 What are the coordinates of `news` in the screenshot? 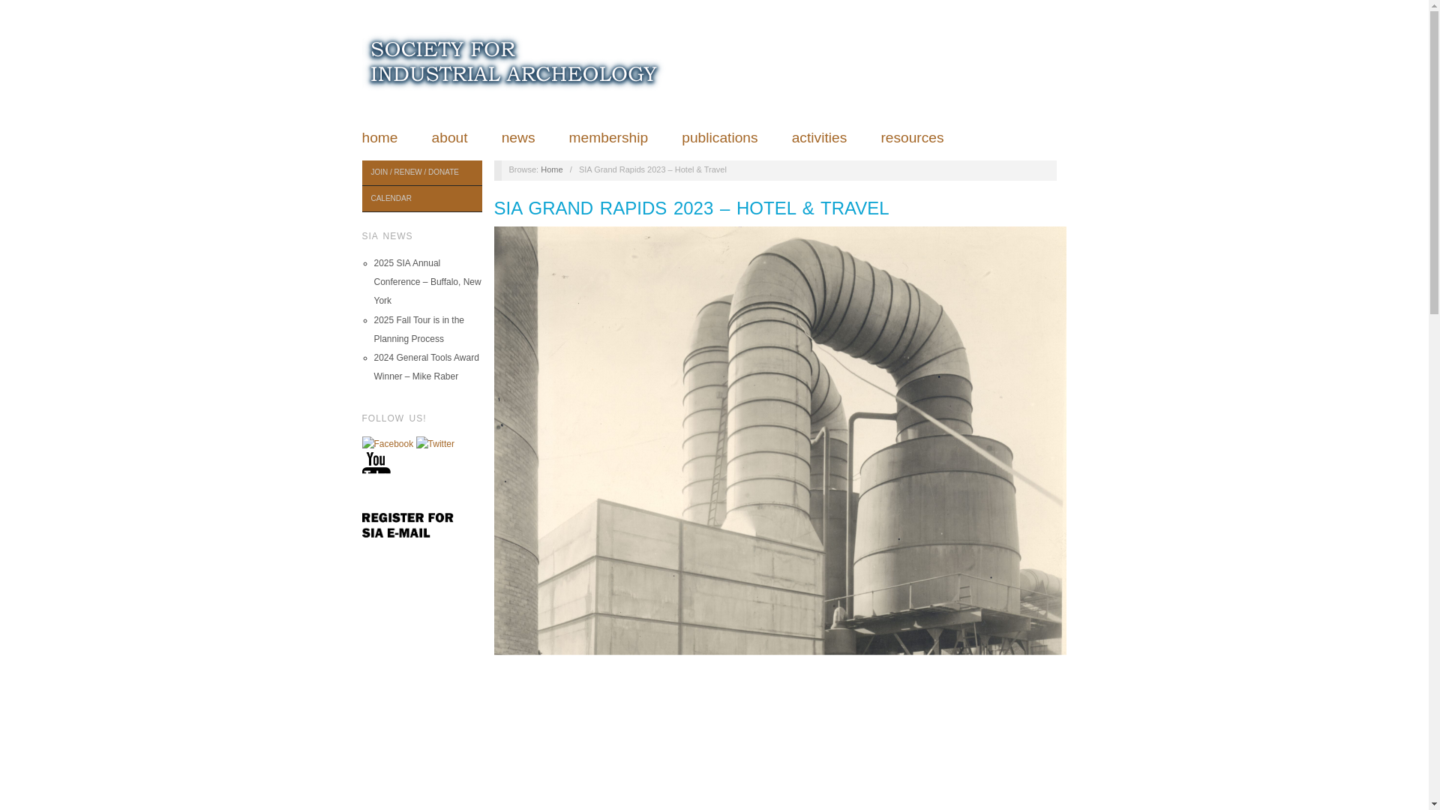 It's located at (518, 137).